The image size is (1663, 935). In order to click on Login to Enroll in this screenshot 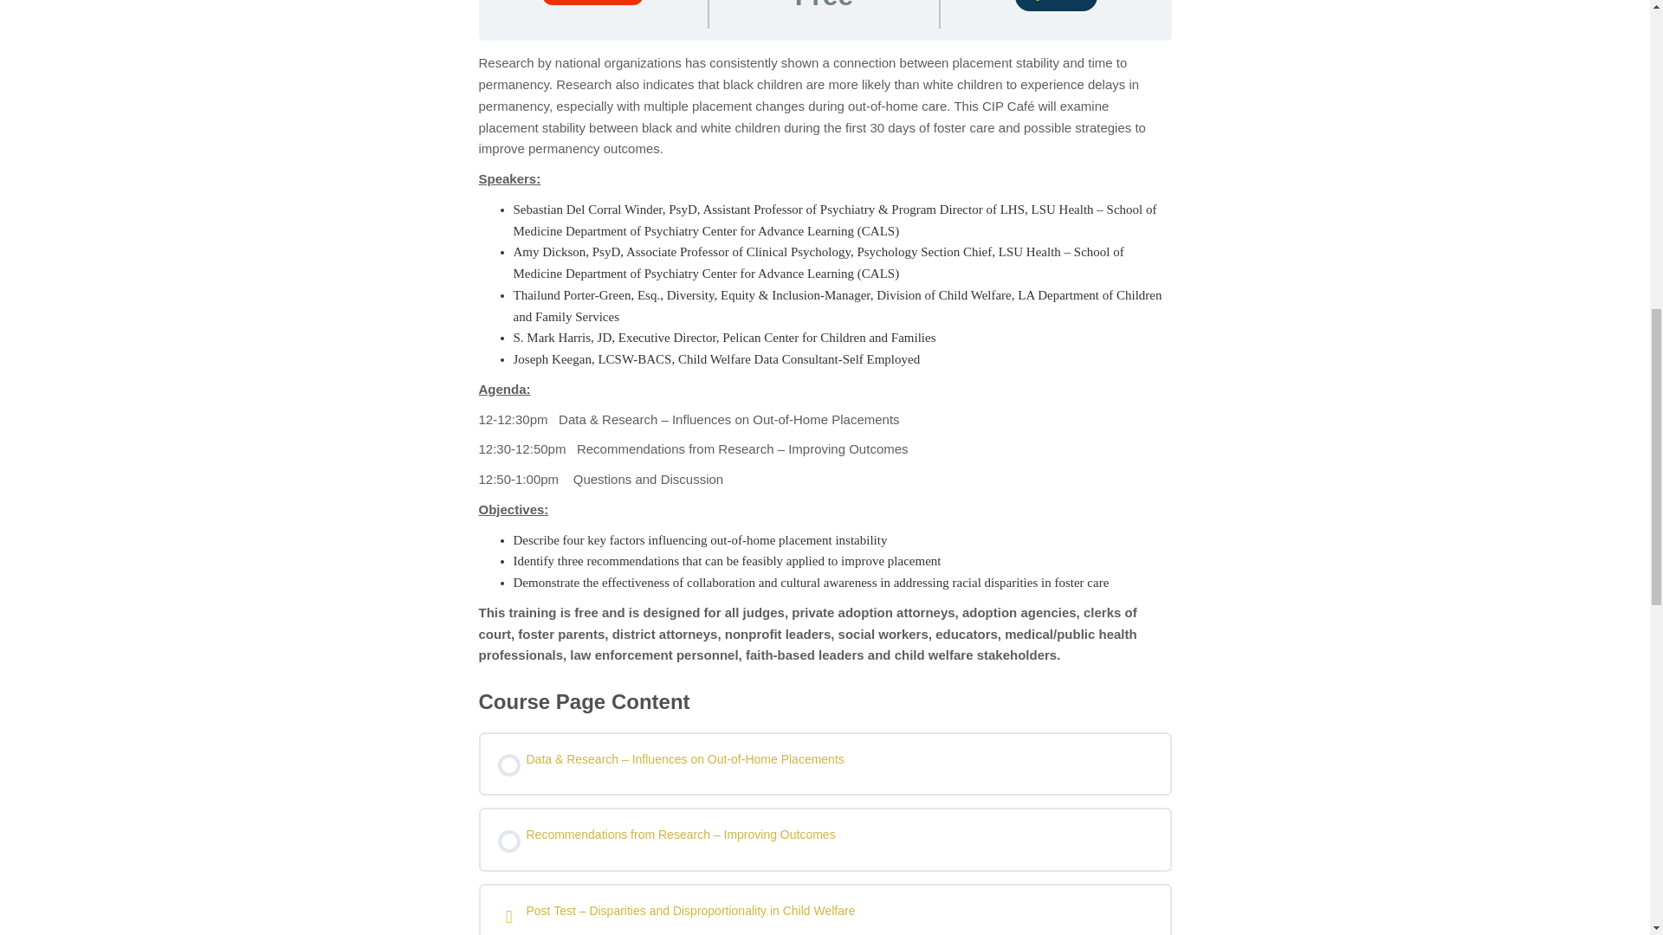, I will do `click(1056, 5)`.